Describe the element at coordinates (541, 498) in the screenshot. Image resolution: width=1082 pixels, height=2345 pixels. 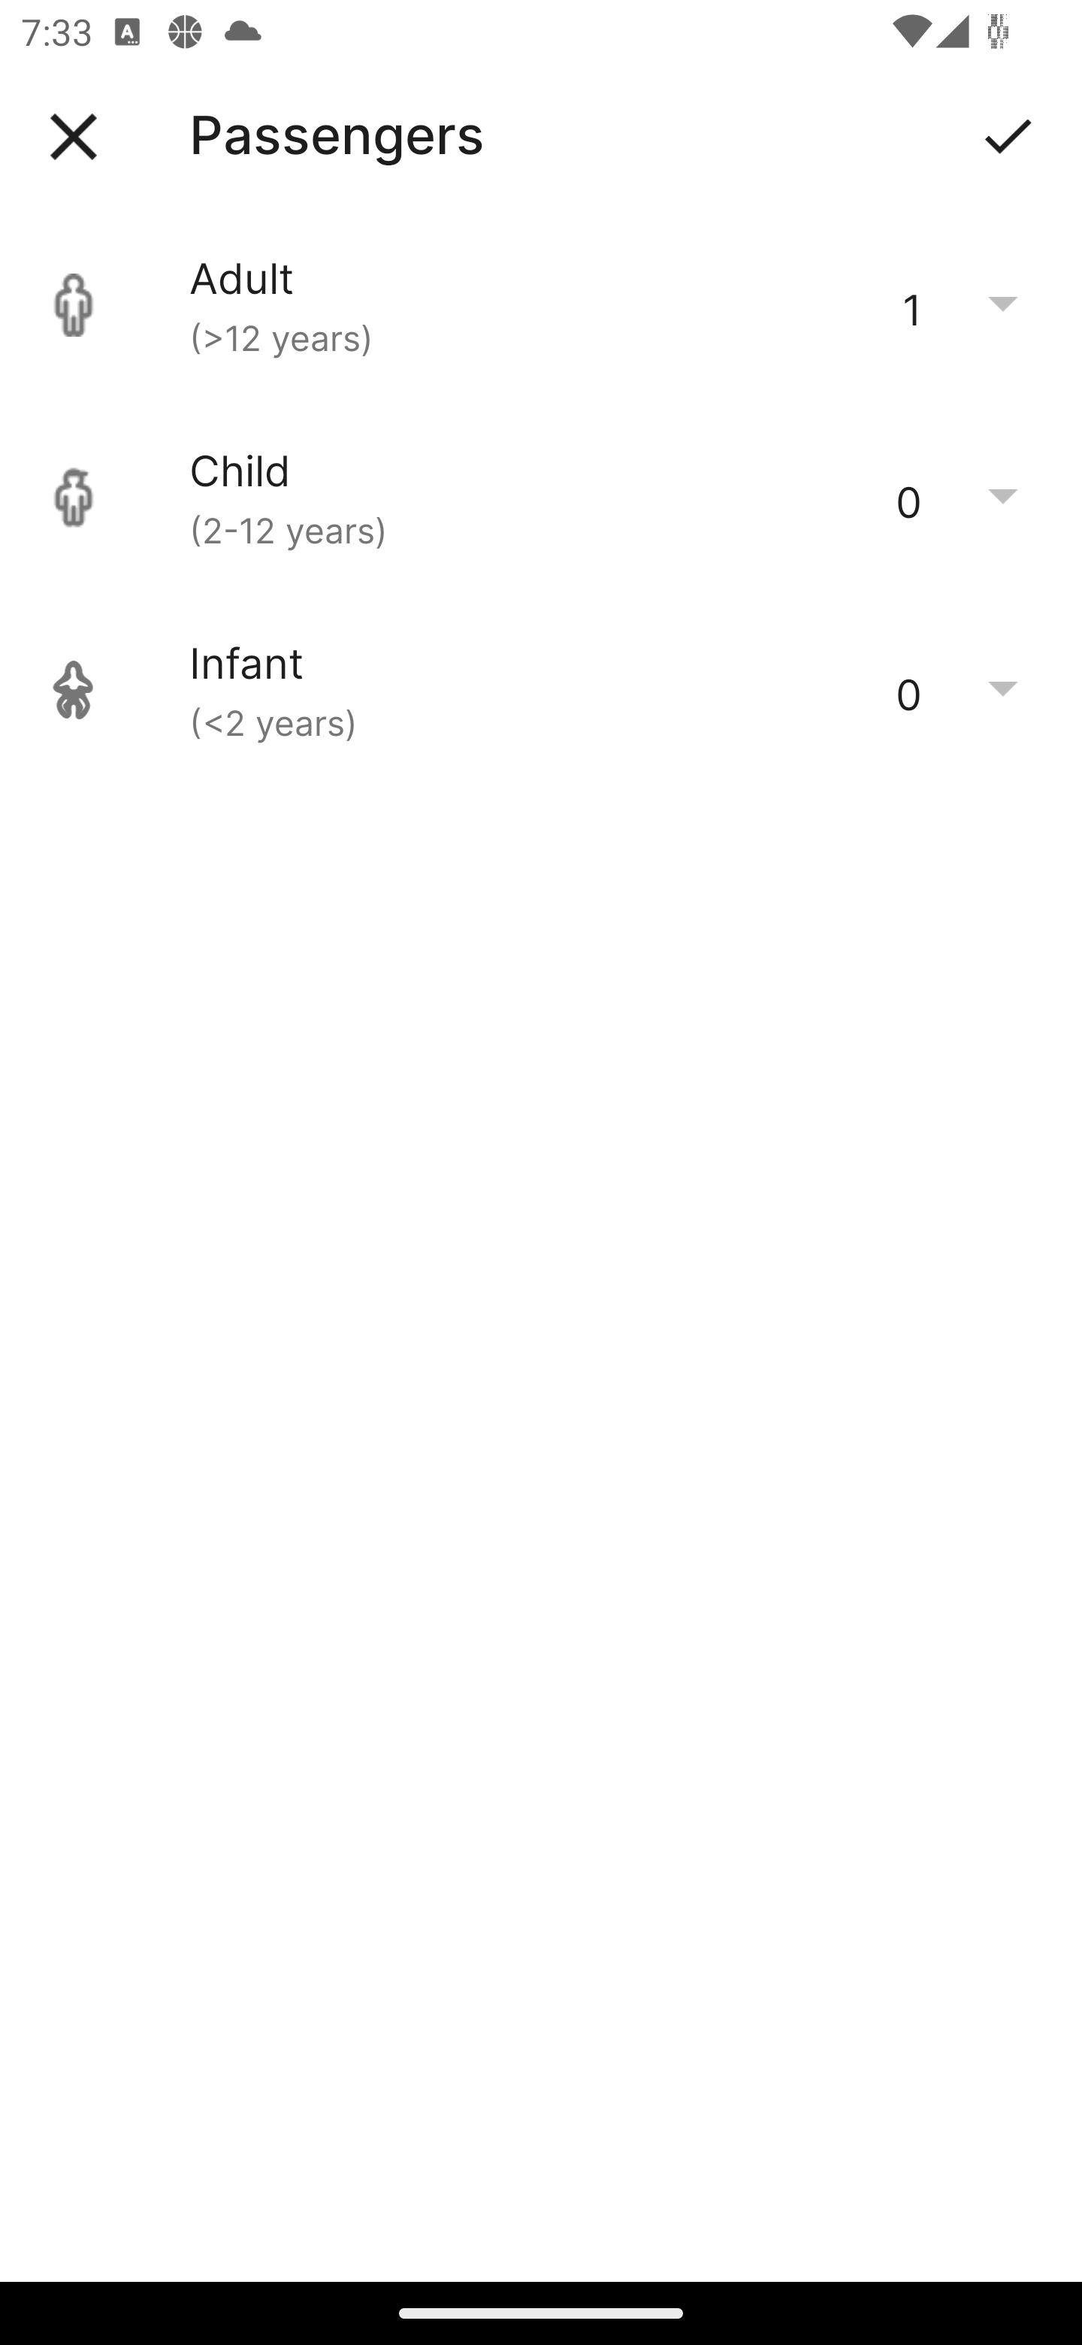
I see `Child (2-12 years) 0` at that location.